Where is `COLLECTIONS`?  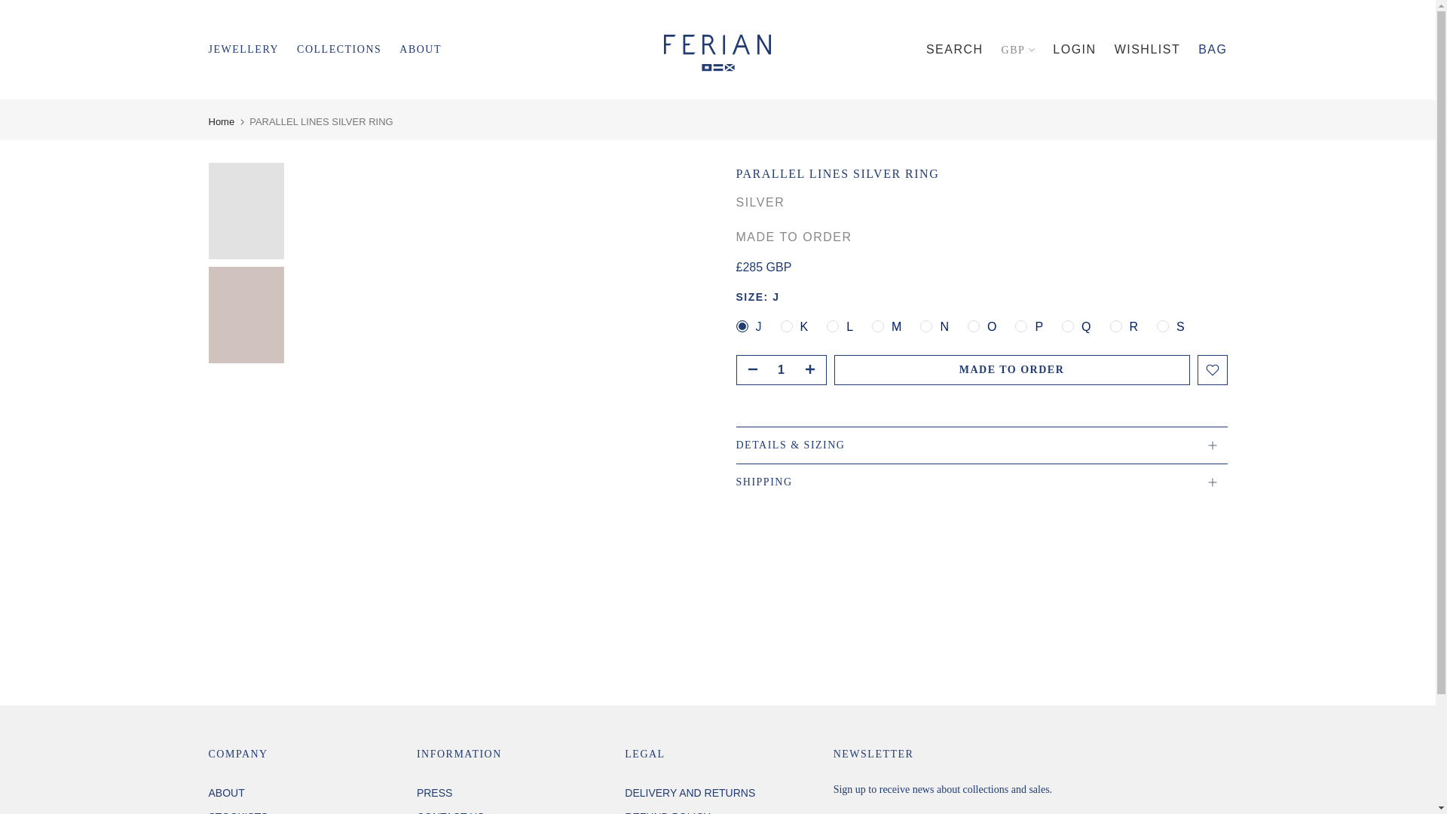 COLLECTIONS is located at coordinates (347, 50).